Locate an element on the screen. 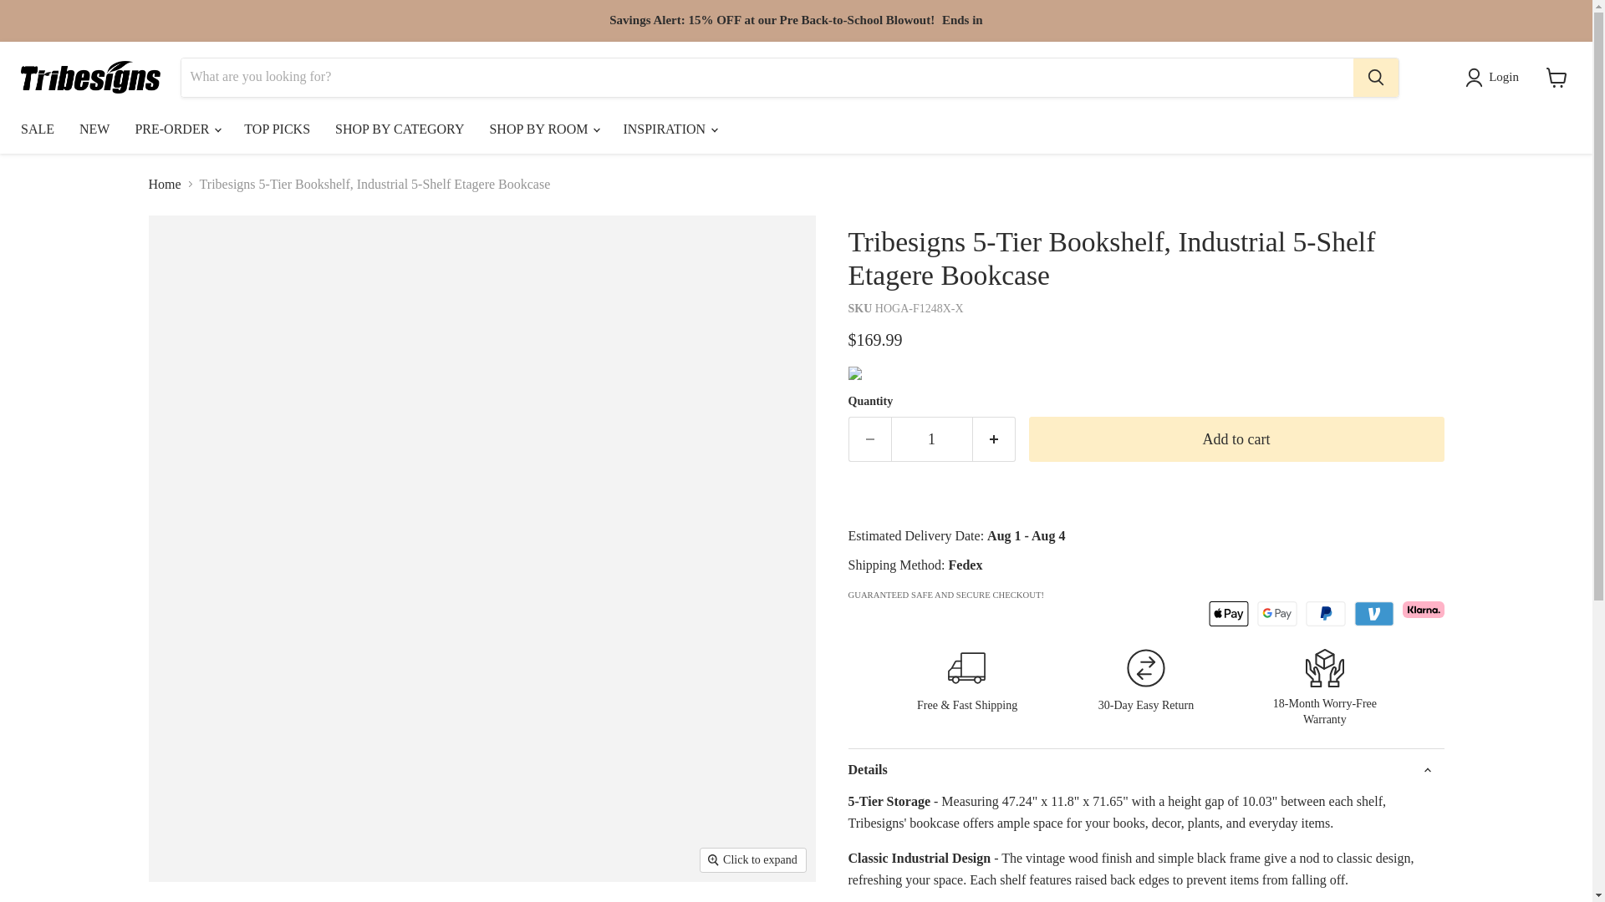 The height and width of the screenshot is (902, 1605). 1 is located at coordinates (931, 439).